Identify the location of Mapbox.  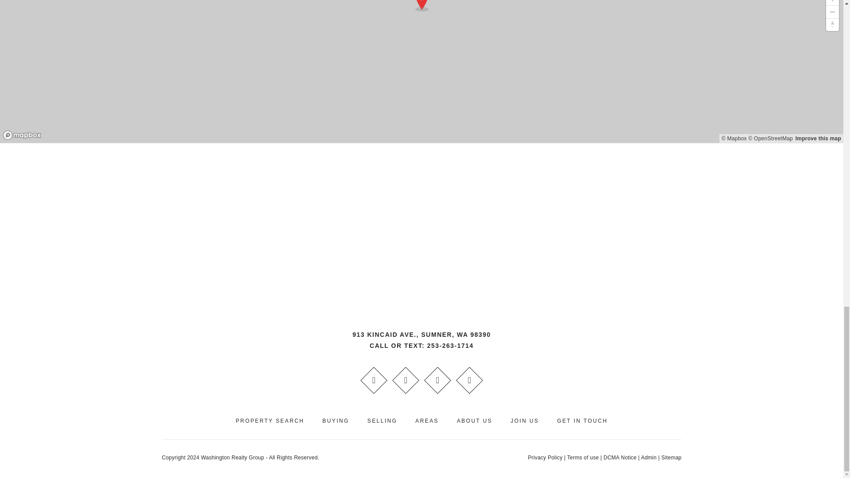
(734, 138).